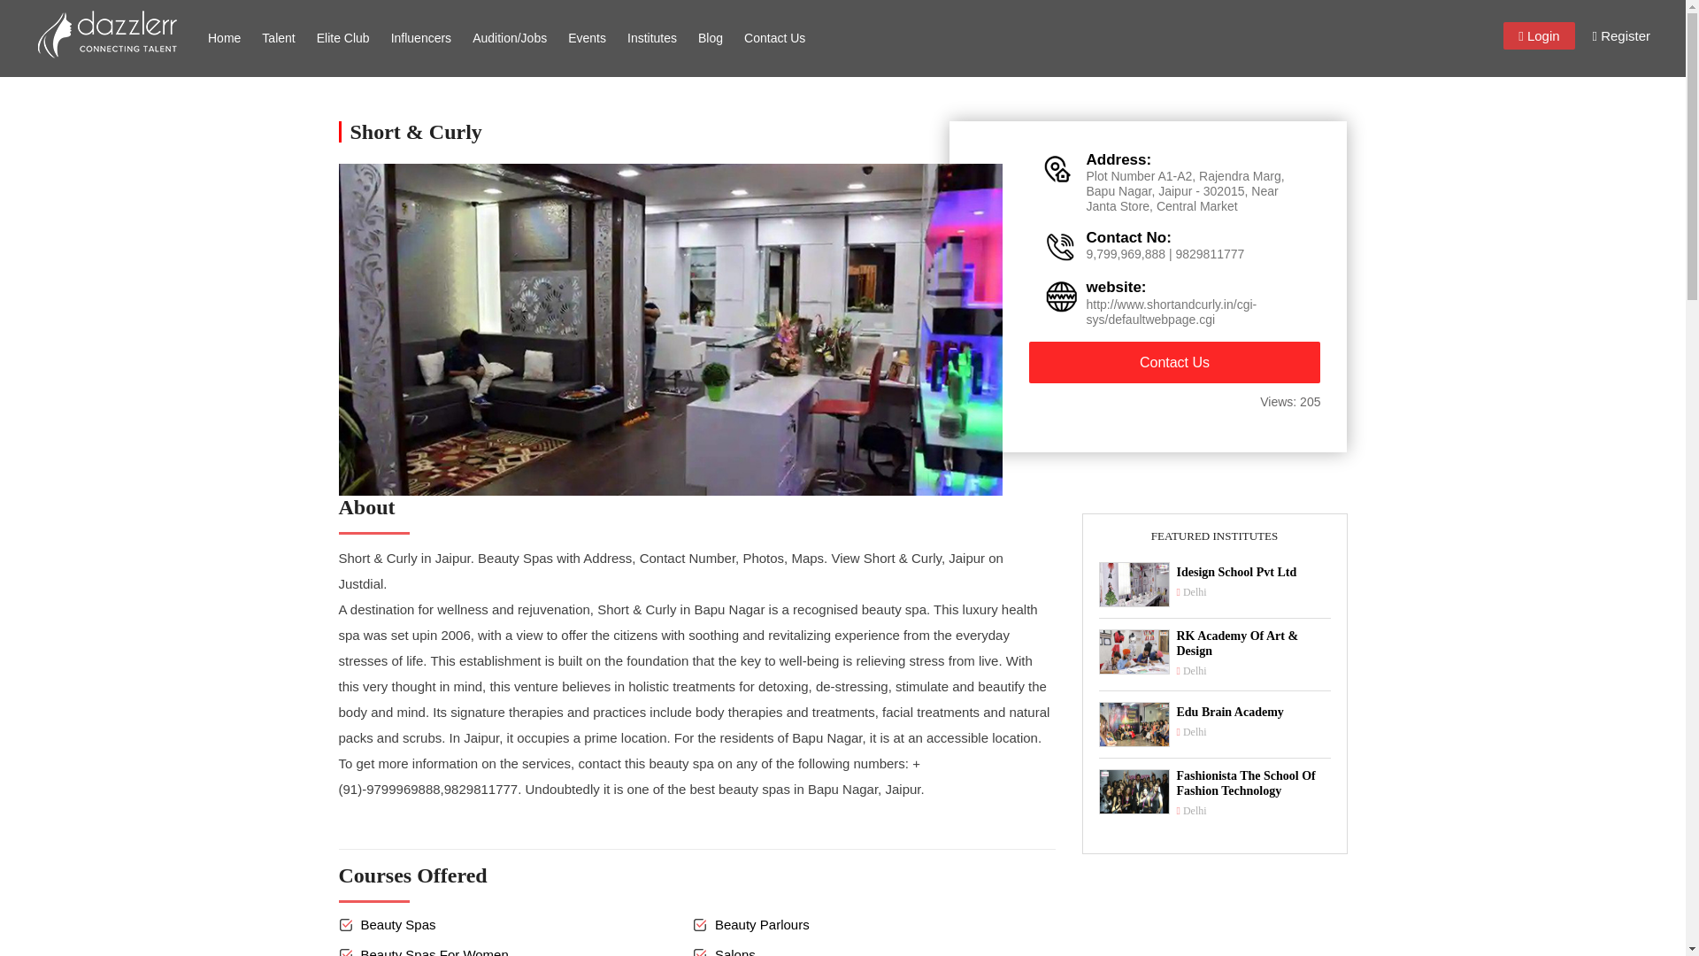 The image size is (1699, 956). What do you see at coordinates (1621, 35) in the screenshot?
I see `Register` at bounding box center [1621, 35].